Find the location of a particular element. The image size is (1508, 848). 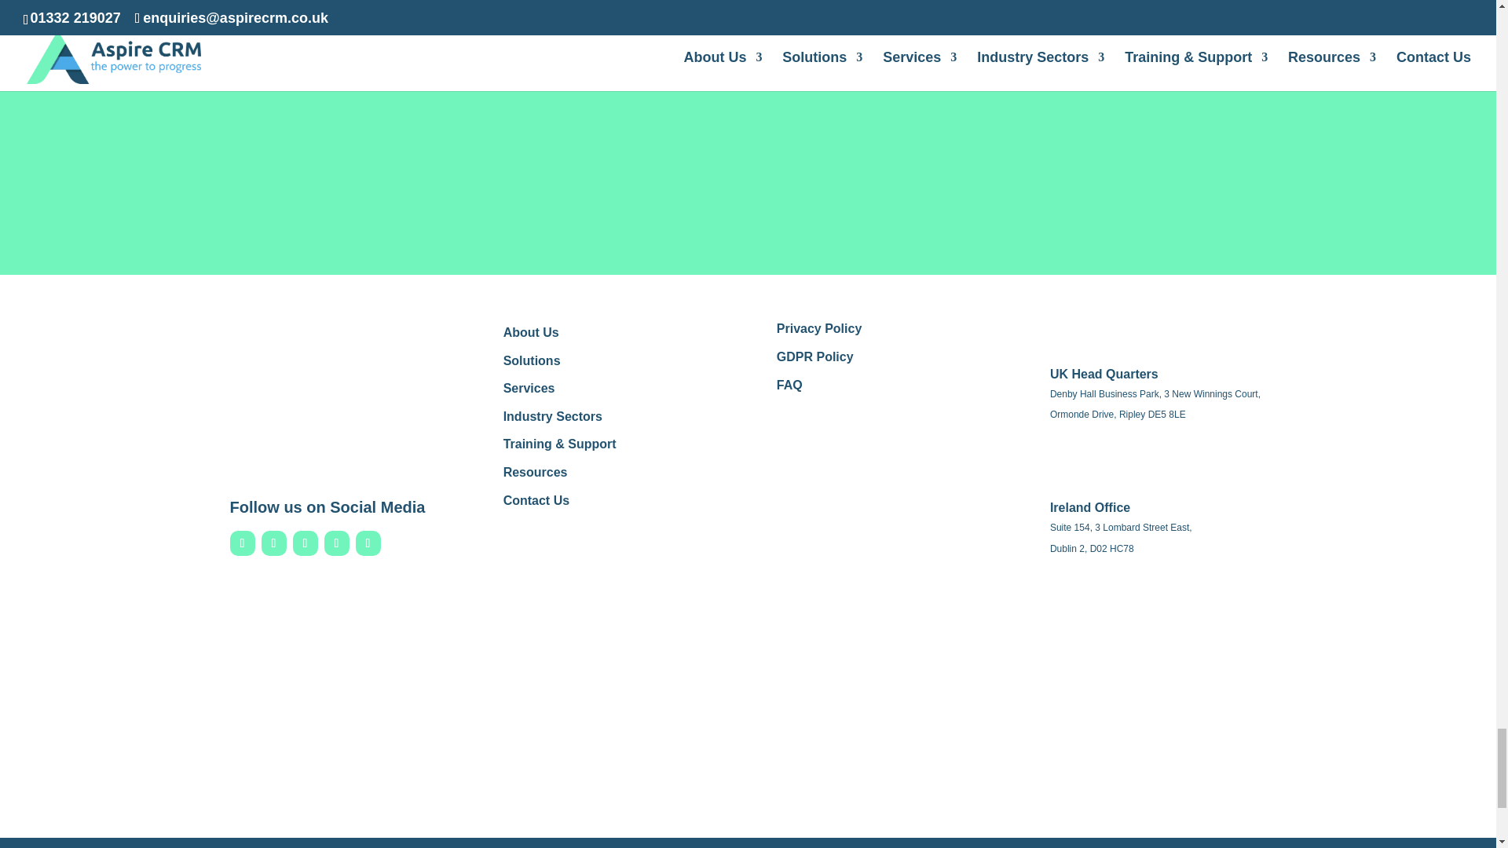

Solutions is located at coordinates (533, 360).